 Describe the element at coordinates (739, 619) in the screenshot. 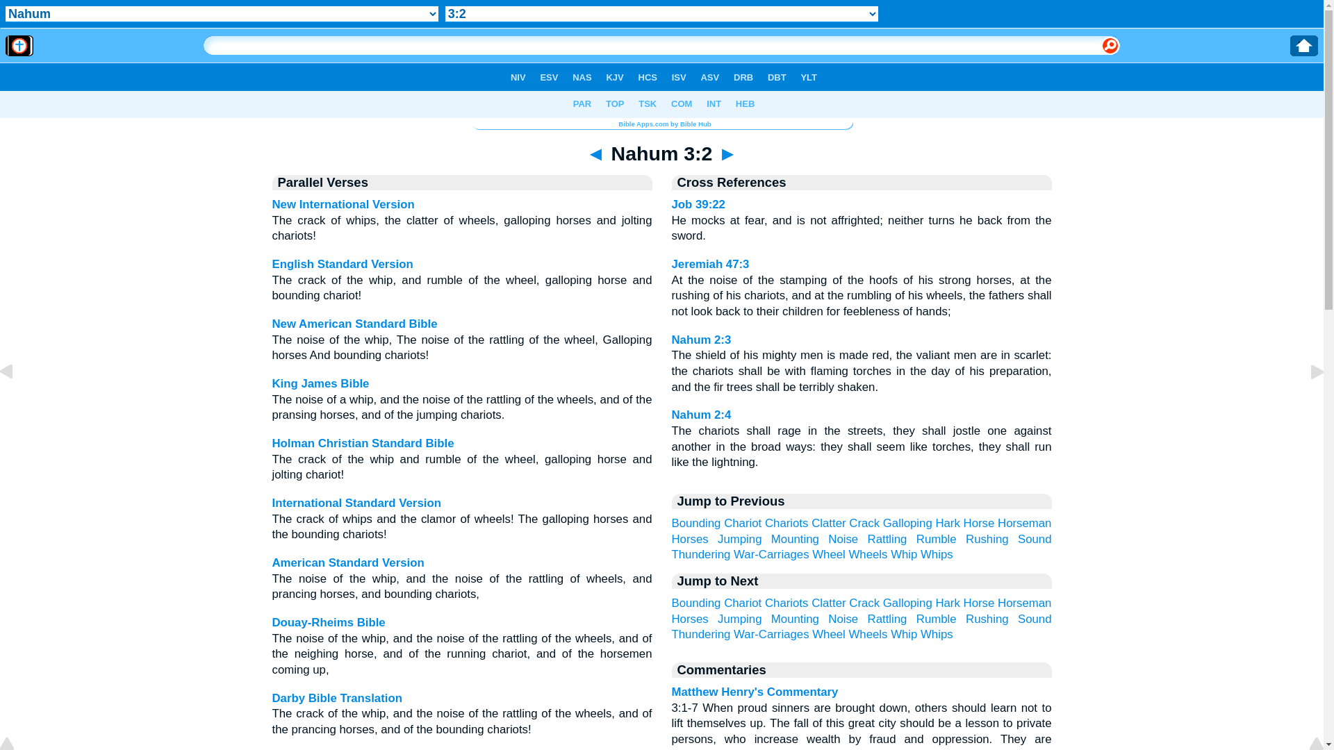

I see `Jumping` at that location.